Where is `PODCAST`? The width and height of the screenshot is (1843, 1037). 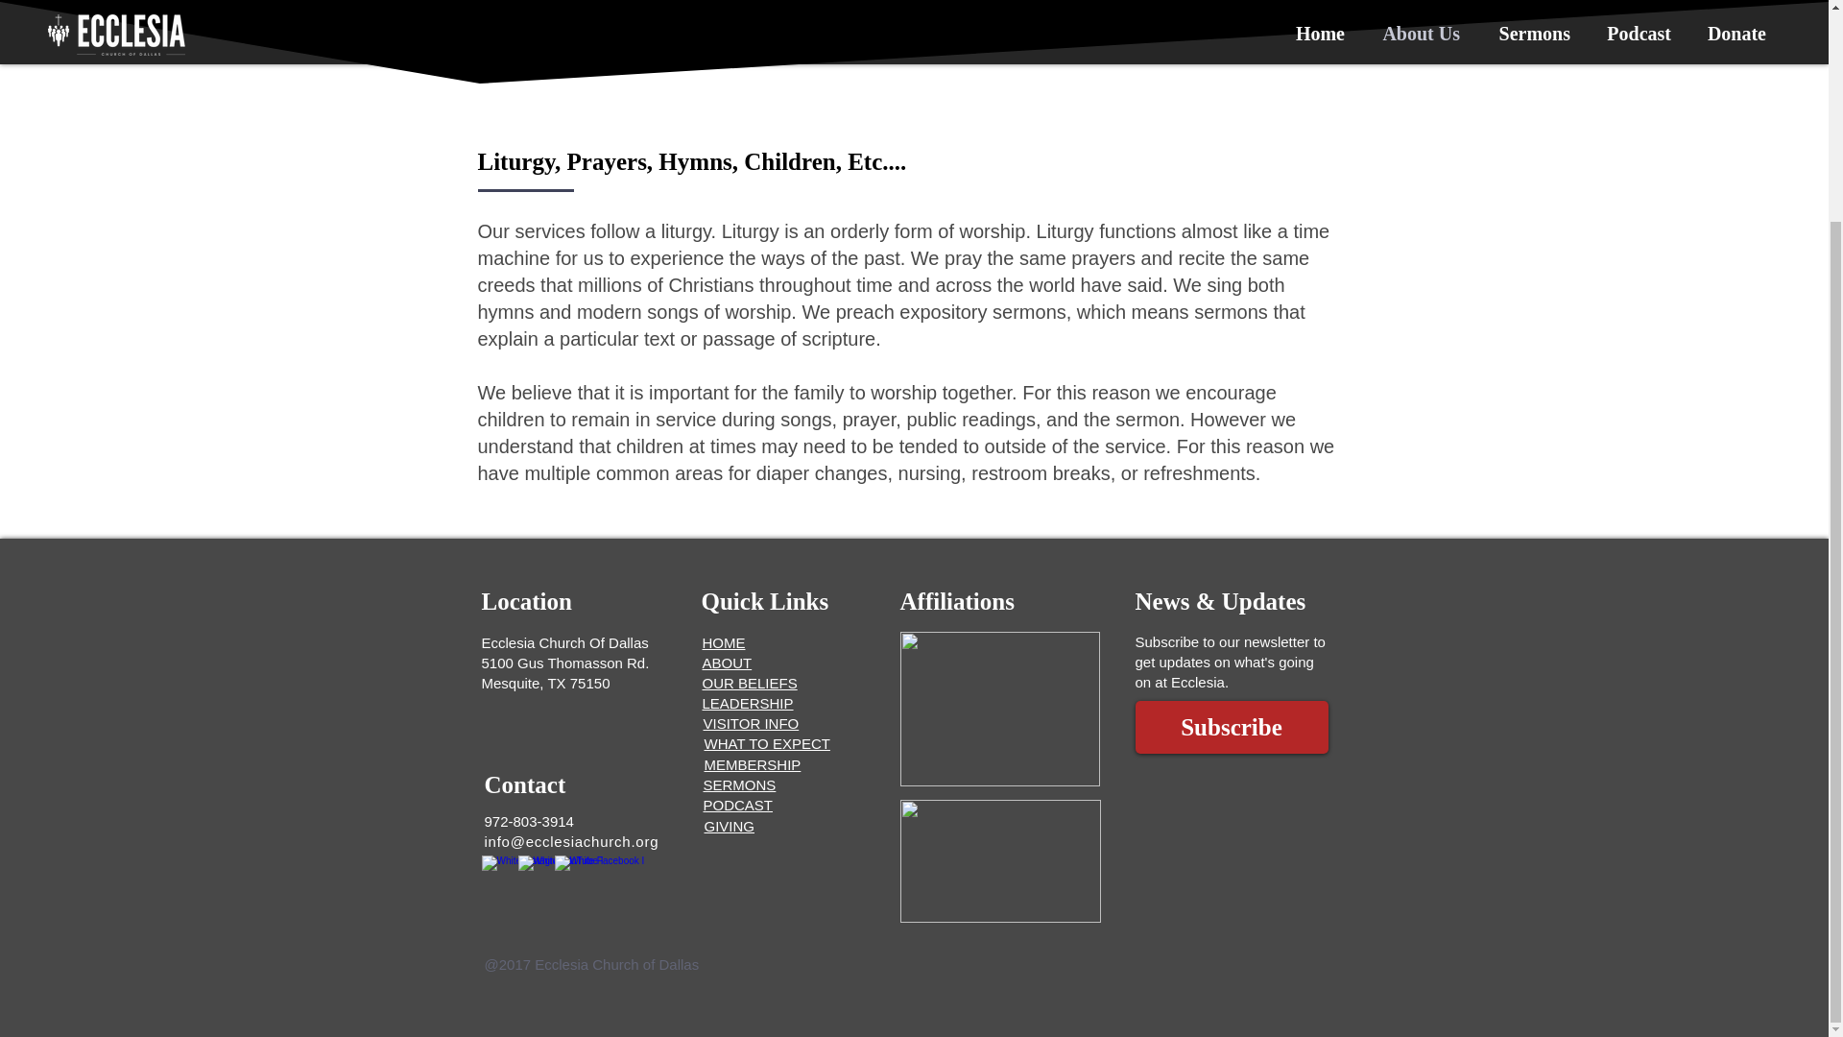 PODCAST is located at coordinates (737, 805).